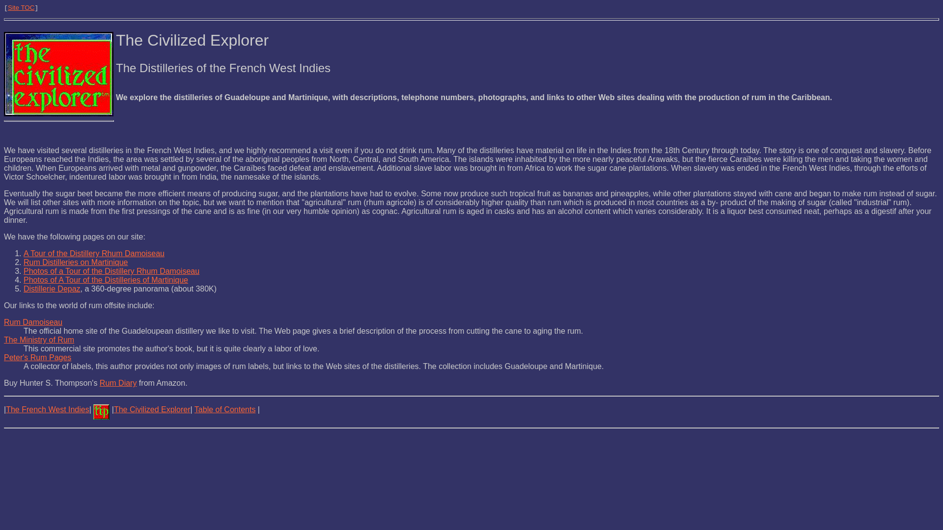 This screenshot has width=943, height=530. Describe the element at coordinates (118, 383) in the screenshot. I see `Rum Diary` at that location.